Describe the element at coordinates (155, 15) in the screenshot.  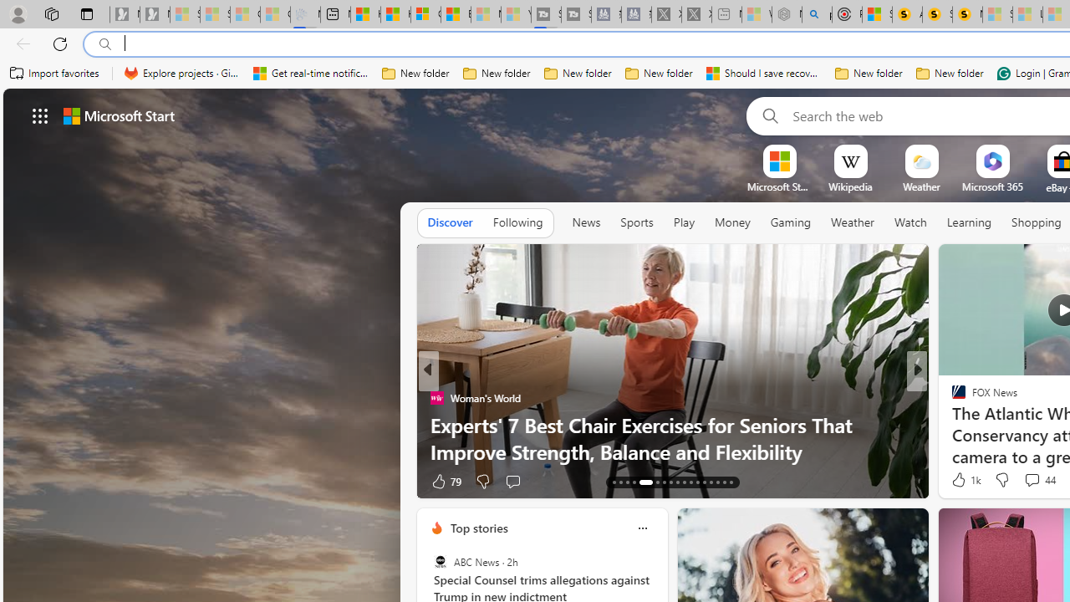
I see `Newsletter Sign Up - Sleeping` at that location.